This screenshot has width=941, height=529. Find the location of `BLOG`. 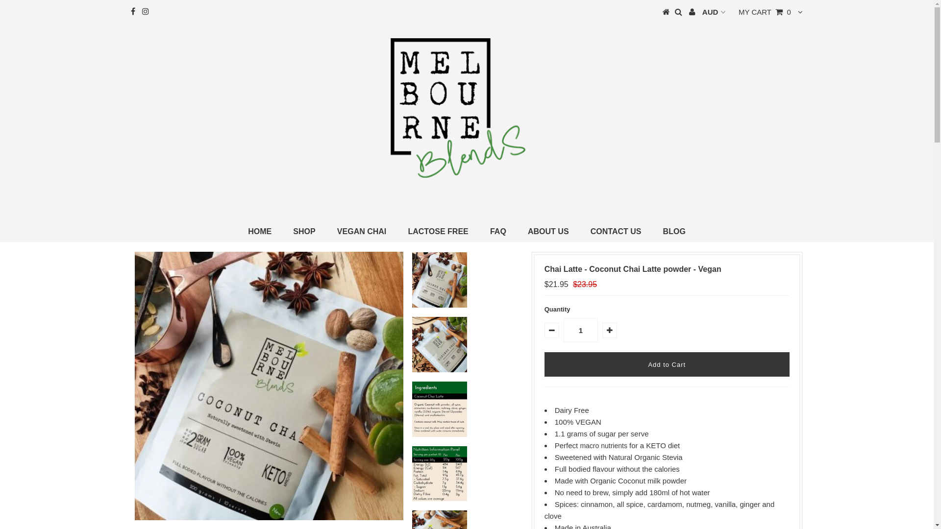

BLOG is located at coordinates (674, 232).